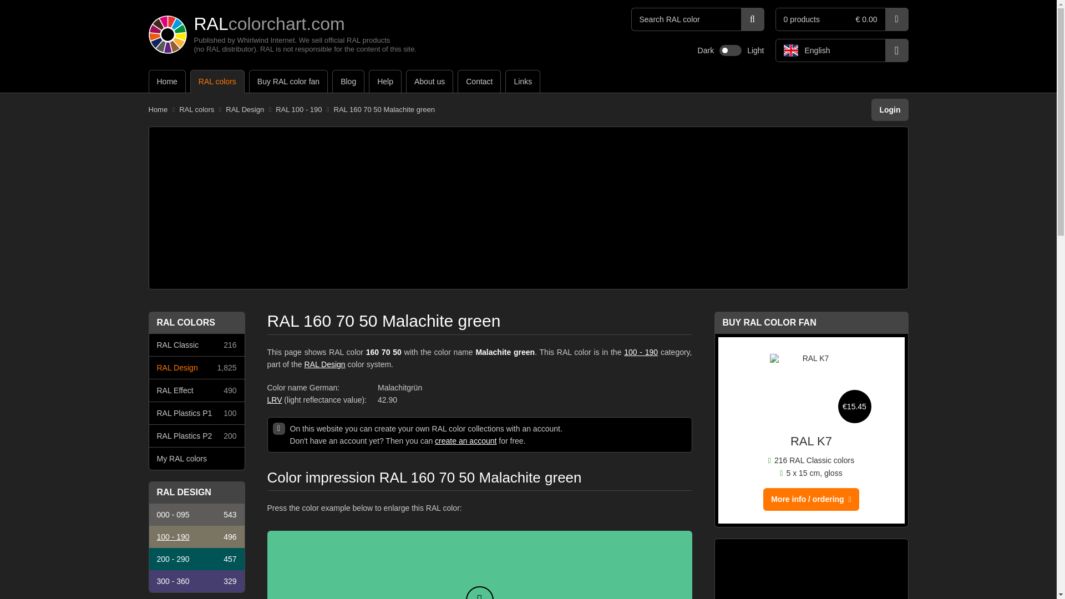 The height and width of the screenshot is (599, 1065). Describe the element at coordinates (753, 19) in the screenshot. I see `Search` at that location.